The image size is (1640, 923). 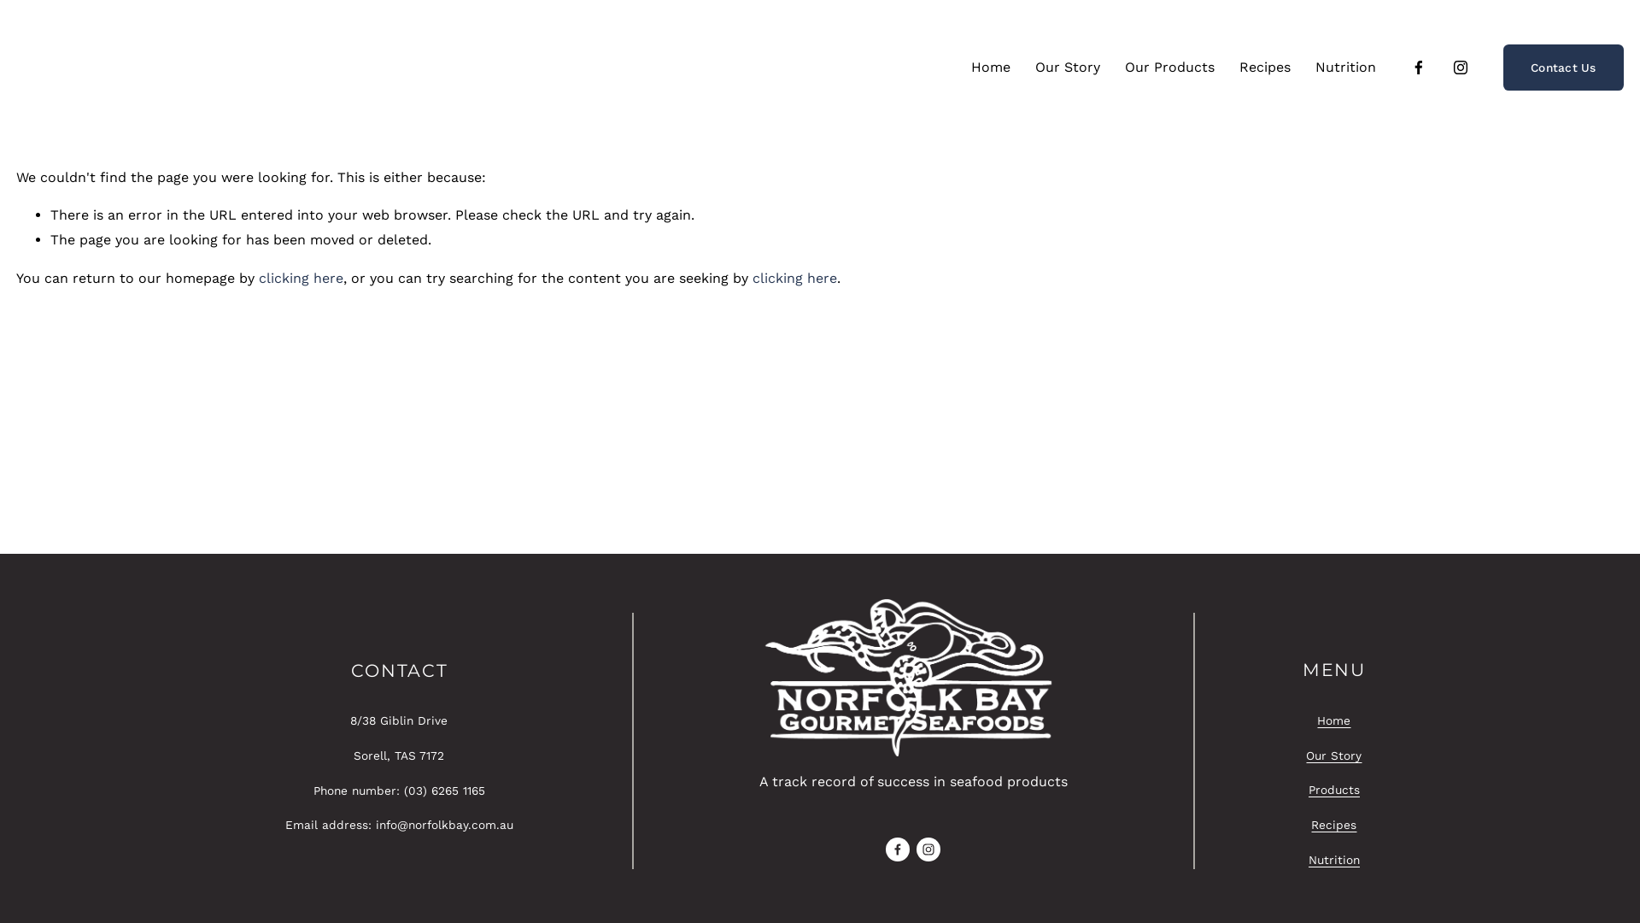 What do you see at coordinates (1170, 68) in the screenshot?
I see `Our Products` at bounding box center [1170, 68].